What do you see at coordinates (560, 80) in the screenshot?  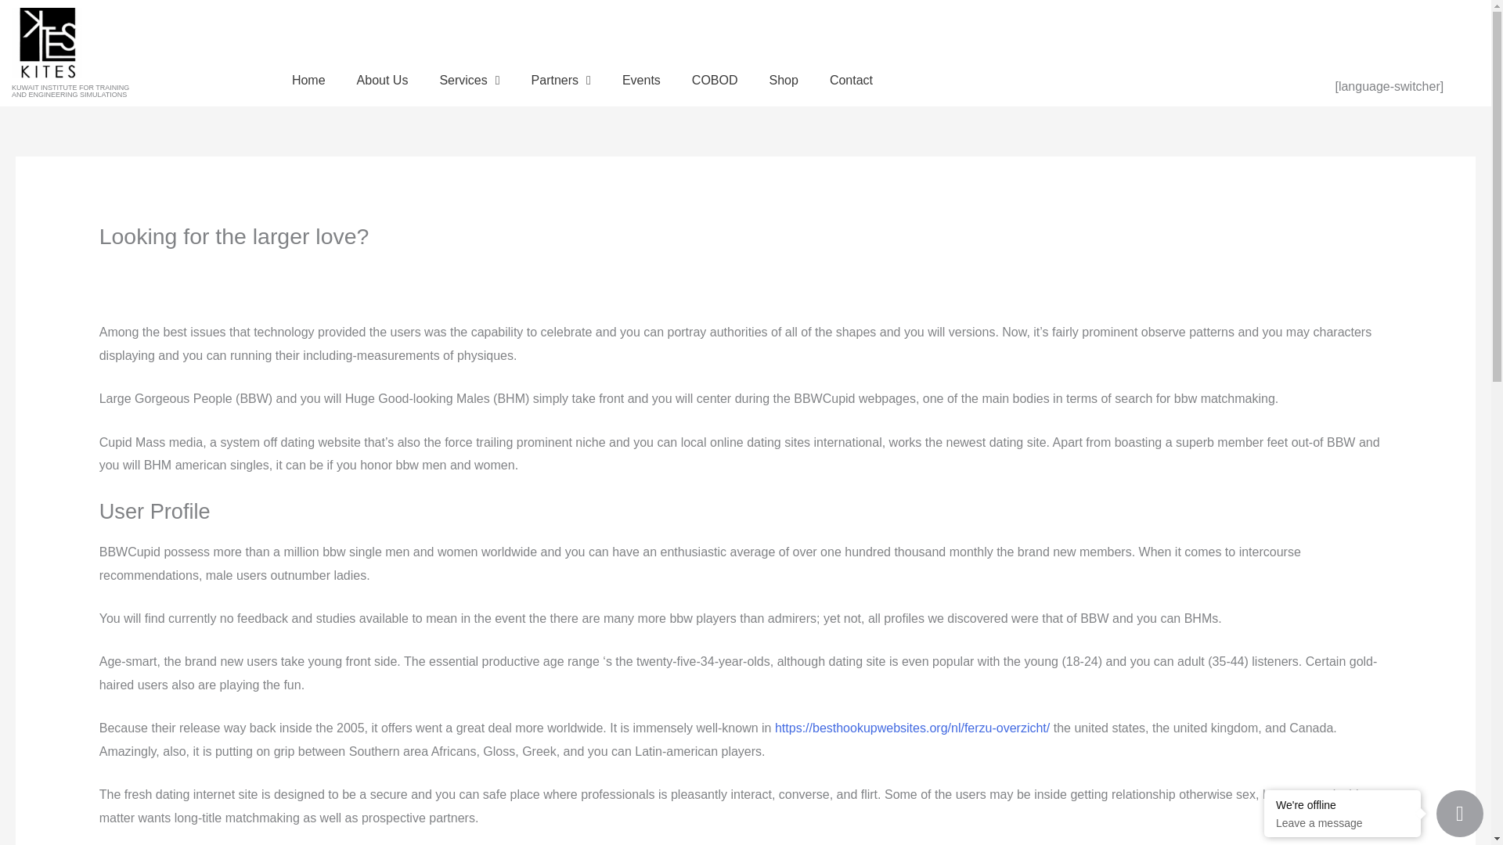 I see `Home` at bounding box center [560, 80].